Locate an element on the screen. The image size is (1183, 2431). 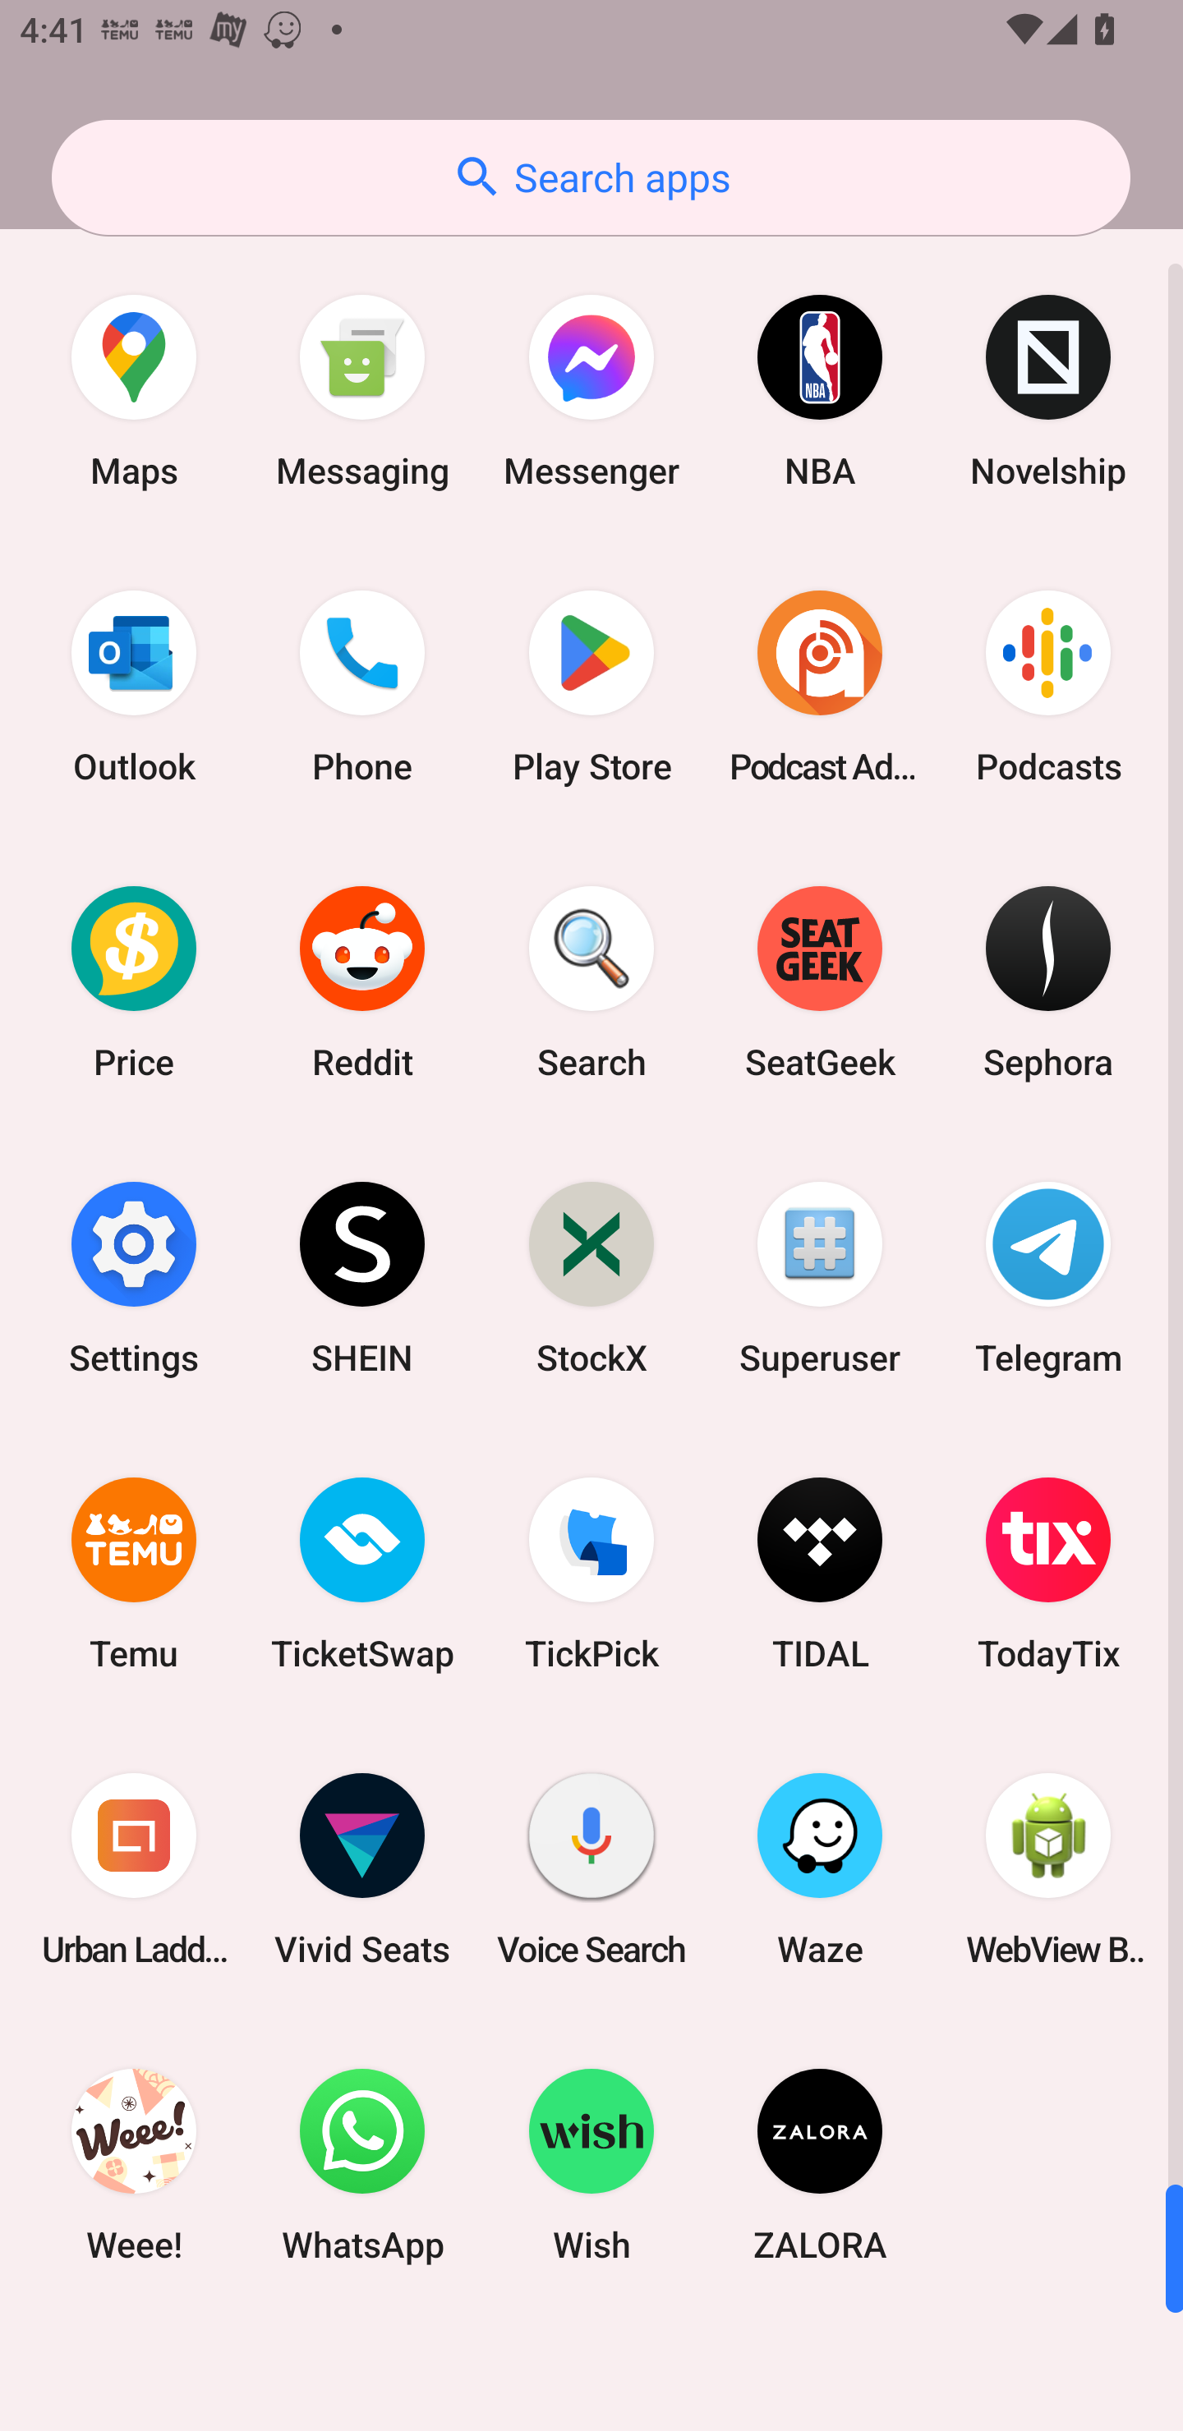
Messenger is located at coordinates (591, 391).